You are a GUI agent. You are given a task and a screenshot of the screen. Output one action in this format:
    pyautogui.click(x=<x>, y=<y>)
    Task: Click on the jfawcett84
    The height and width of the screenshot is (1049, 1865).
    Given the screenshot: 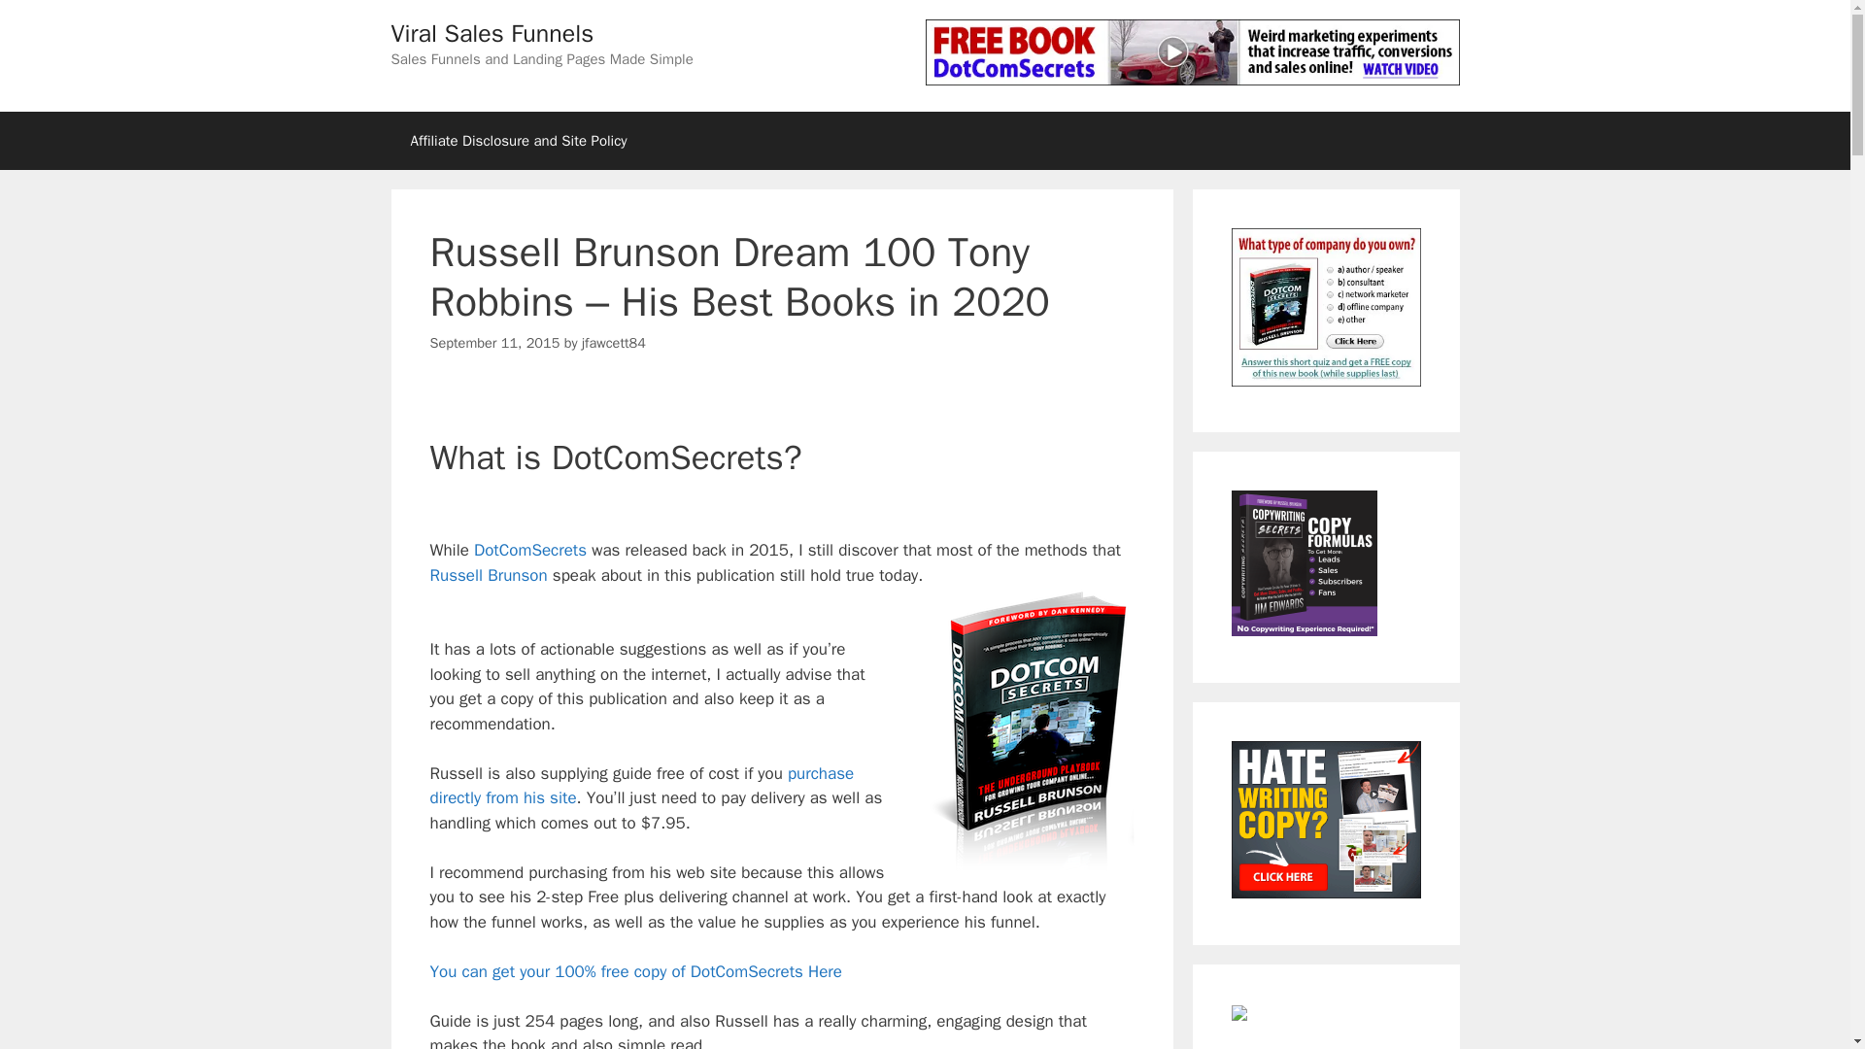 What is the action you would take?
    pyautogui.click(x=614, y=342)
    